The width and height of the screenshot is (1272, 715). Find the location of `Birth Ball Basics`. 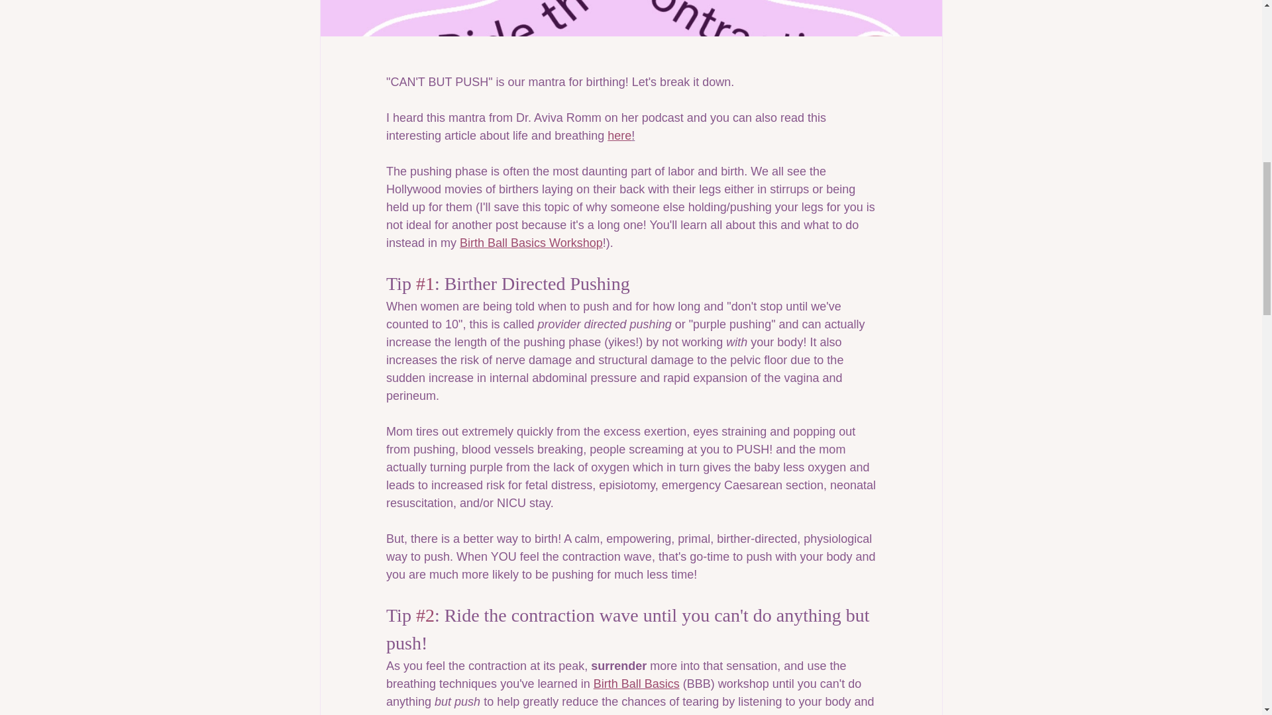

Birth Ball Basics is located at coordinates (636, 683).